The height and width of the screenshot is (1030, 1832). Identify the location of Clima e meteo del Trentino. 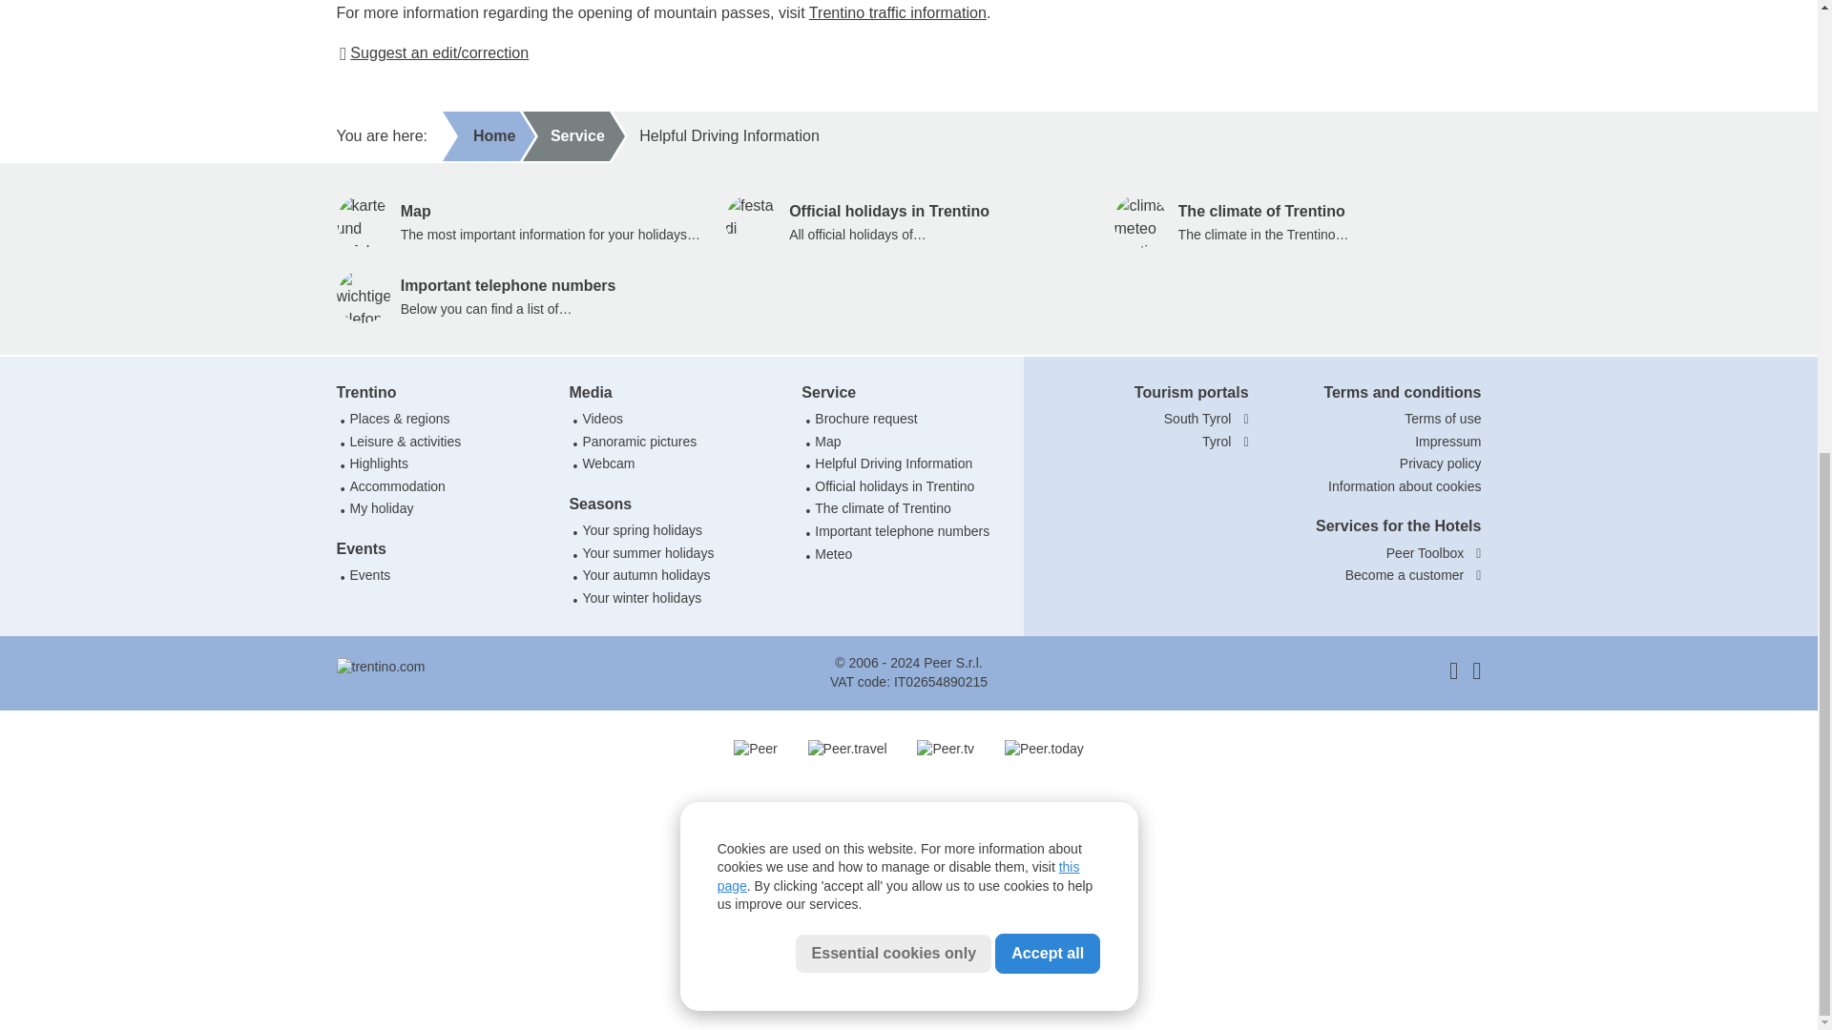
(1140, 221).